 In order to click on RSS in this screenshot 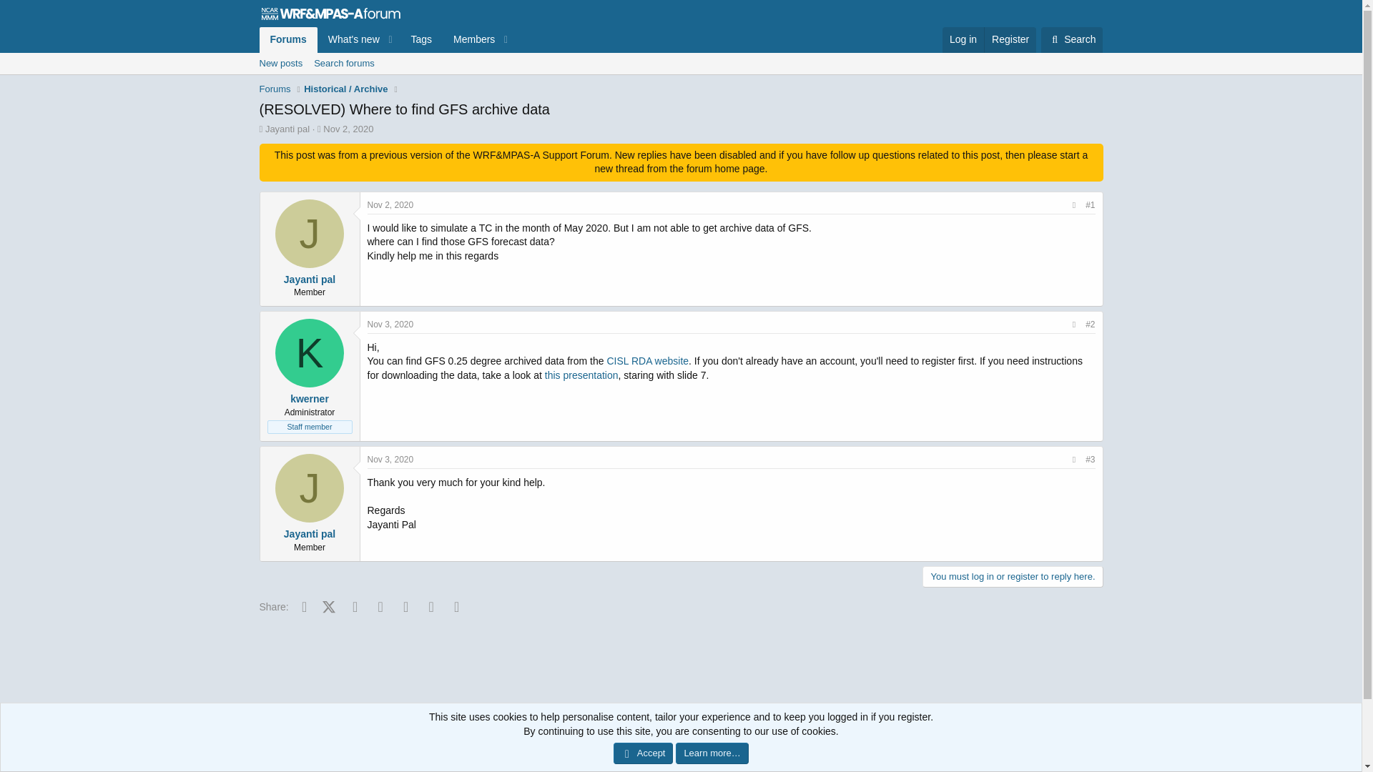, I will do `click(420, 40)`.